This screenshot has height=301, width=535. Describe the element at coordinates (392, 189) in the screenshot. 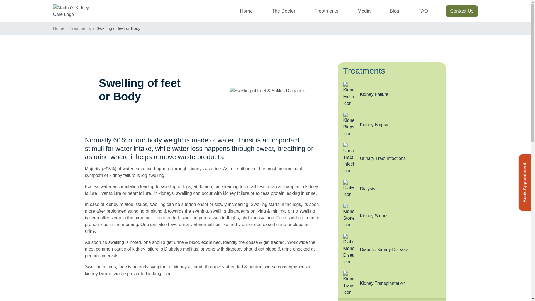

I see `Dialysis` at that location.